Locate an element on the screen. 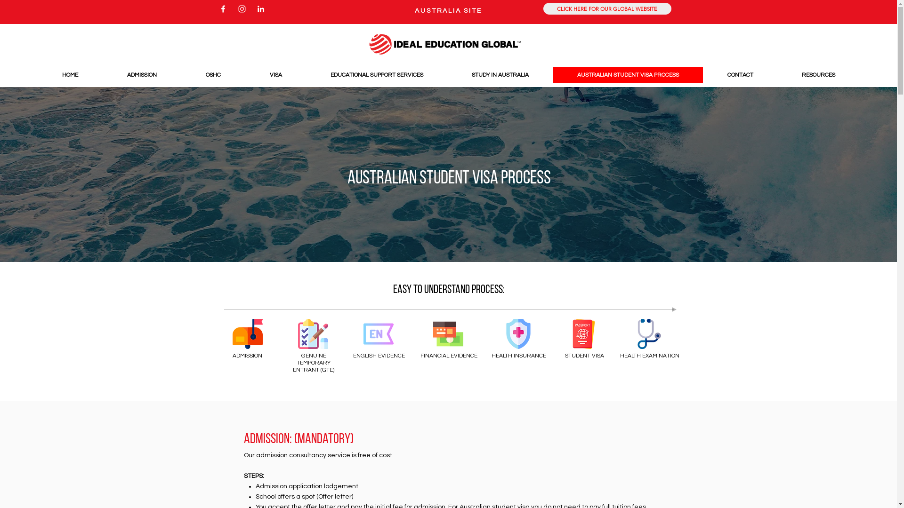  CLICK HERE FOR OUR GLOBAL WEBSITE is located at coordinates (607, 8).